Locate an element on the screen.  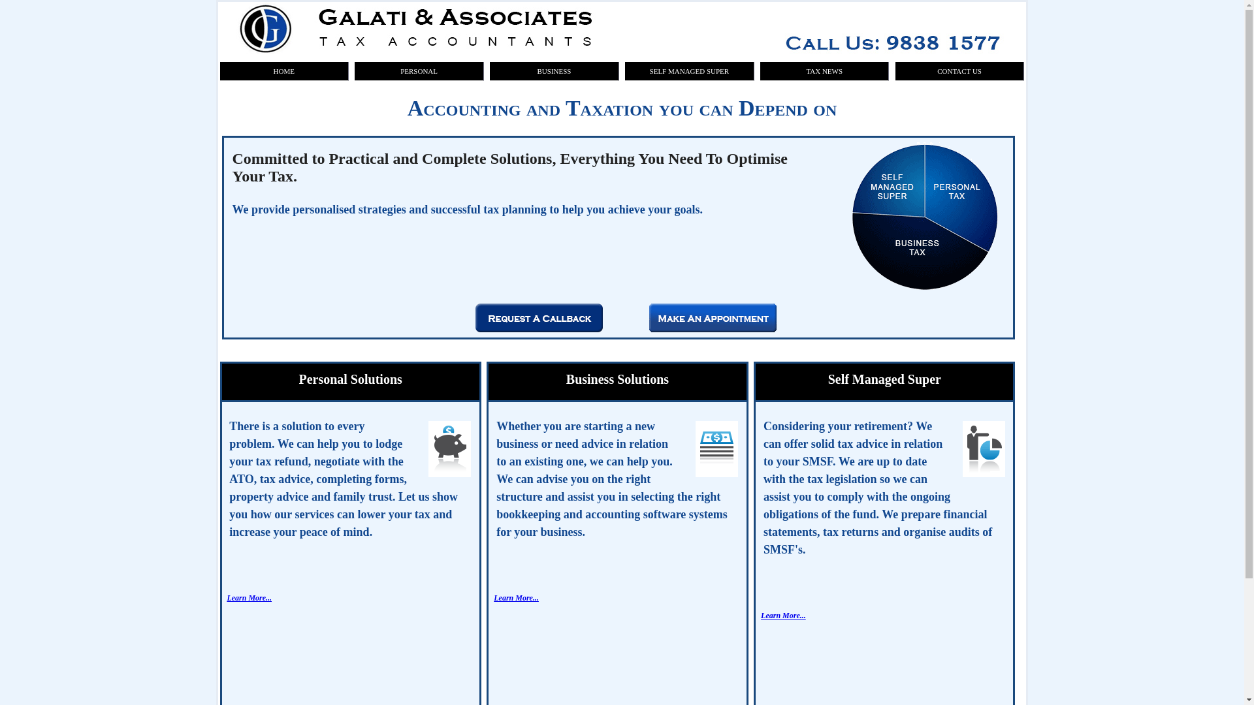
SELF MANAGED SUPER is located at coordinates (690, 72).